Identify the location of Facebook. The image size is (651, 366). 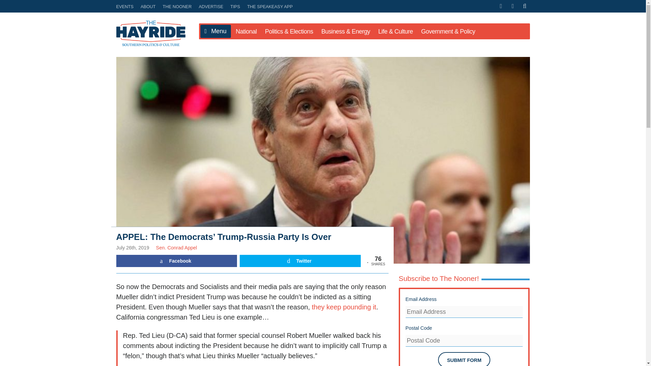
(176, 261).